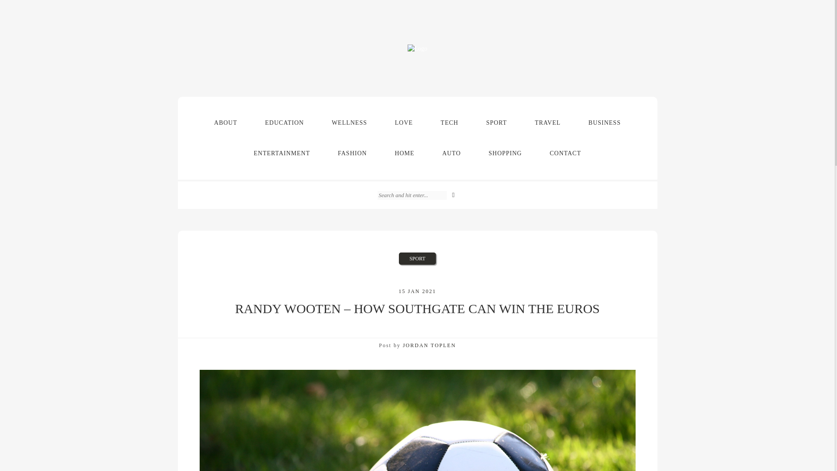  I want to click on TRAVEL, so click(548, 123).